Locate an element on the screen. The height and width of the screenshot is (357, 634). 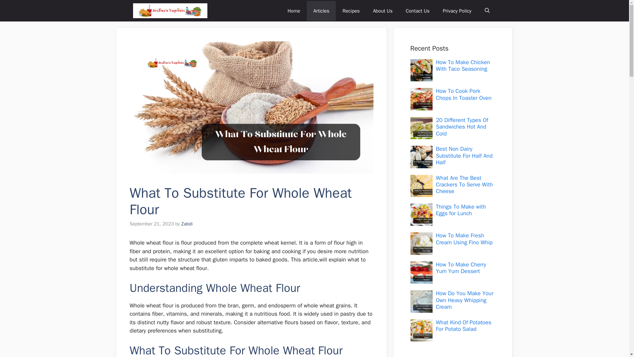
How To Make Cherry Yum Yum Dessert is located at coordinates (461, 268).